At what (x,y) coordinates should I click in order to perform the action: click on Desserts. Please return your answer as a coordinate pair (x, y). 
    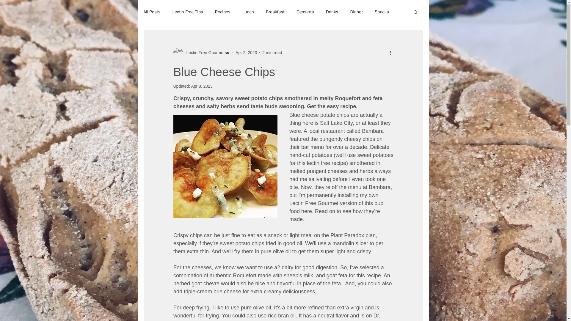
    Looking at the image, I should click on (305, 12).